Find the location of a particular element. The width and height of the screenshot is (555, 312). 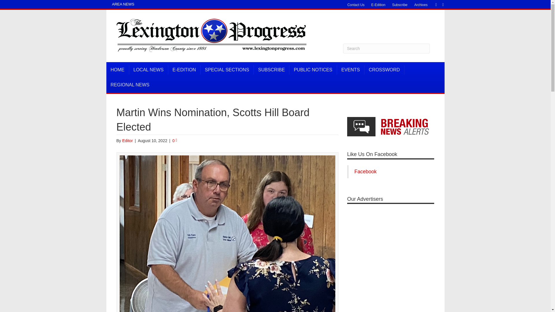

Type and press Enter to search. is located at coordinates (386, 49).